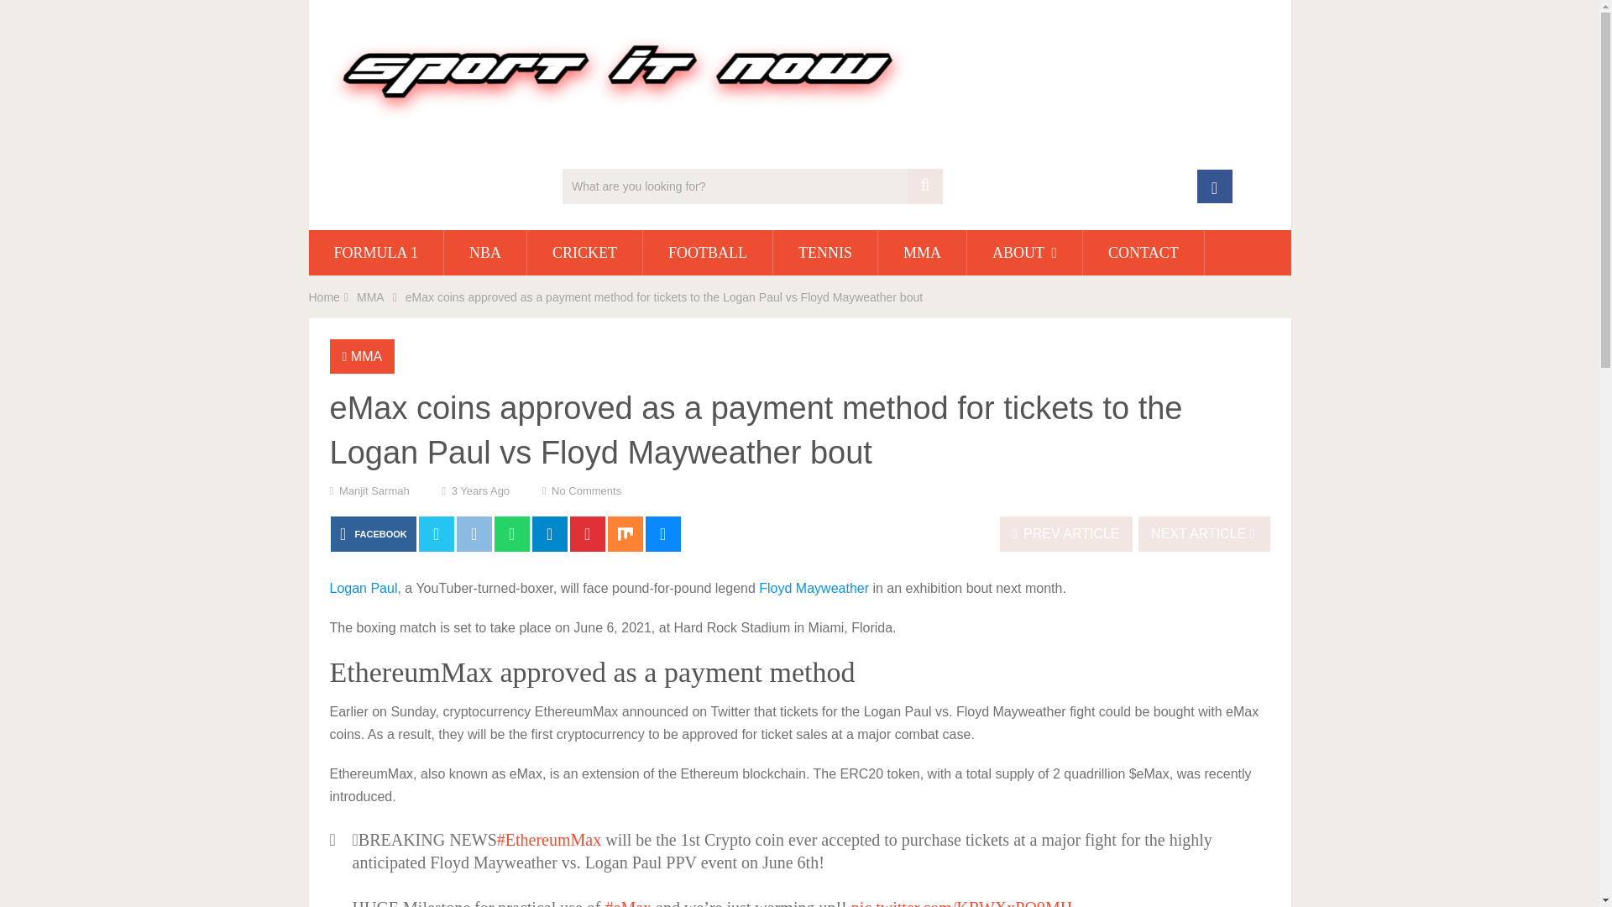 The width and height of the screenshot is (1612, 907). Describe the element at coordinates (1066, 533) in the screenshot. I see `PREV ARTICLE` at that location.